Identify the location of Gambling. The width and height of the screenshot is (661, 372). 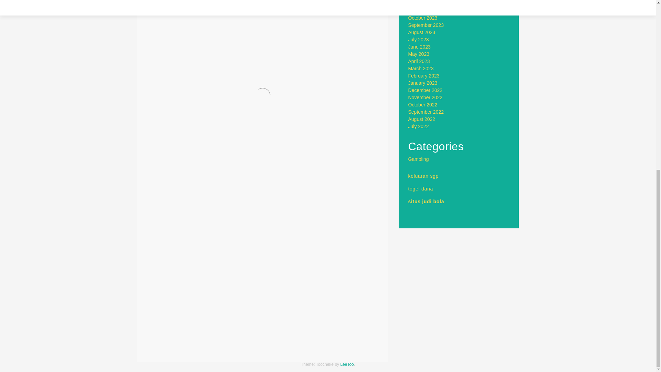
(183, 329).